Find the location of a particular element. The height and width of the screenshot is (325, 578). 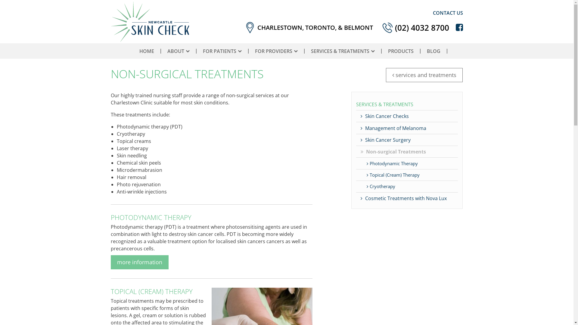

FOR PROVIDERS is located at coordinates (276, 51).